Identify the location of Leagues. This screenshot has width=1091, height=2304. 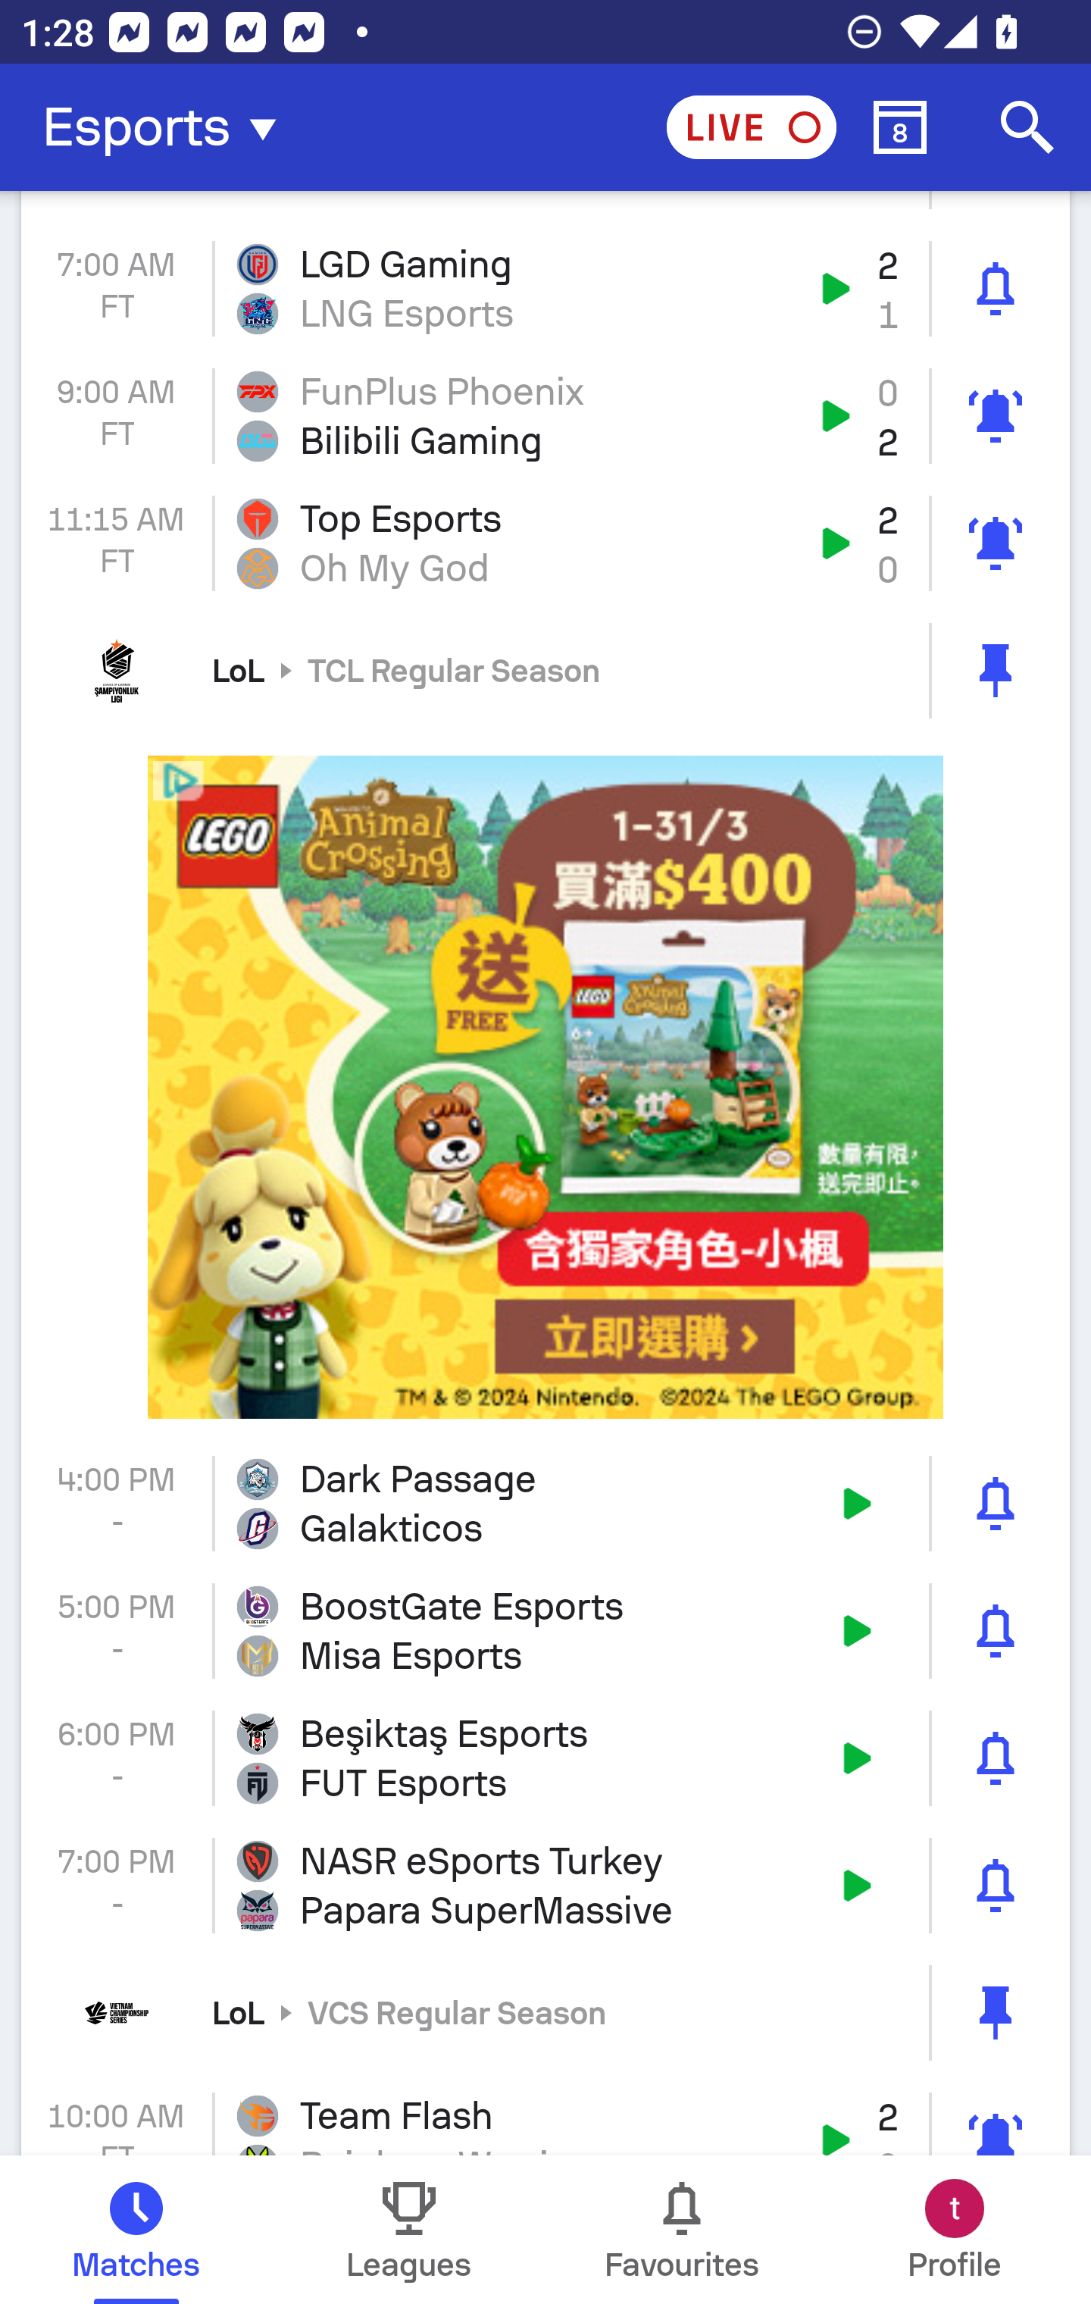
(409, 2230).